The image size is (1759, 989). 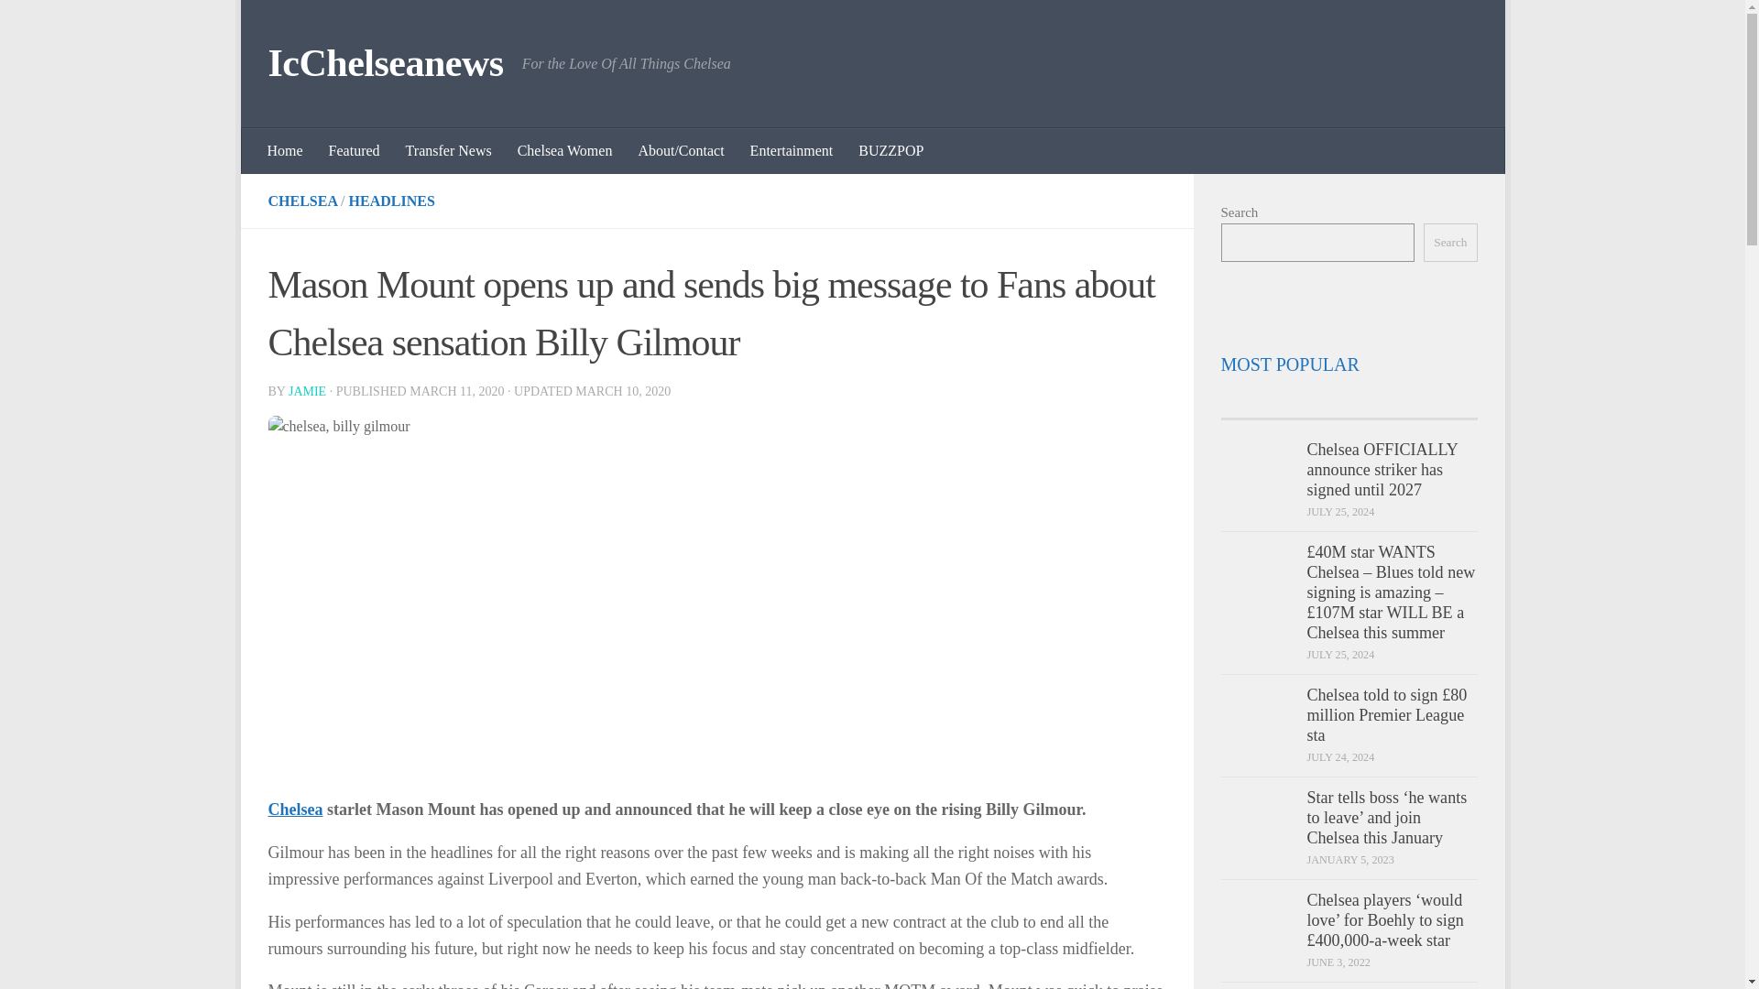 What do you see at coordinates (1449, 243) in the screenshot?
I see `Search` at bounding box center [1449, 243].